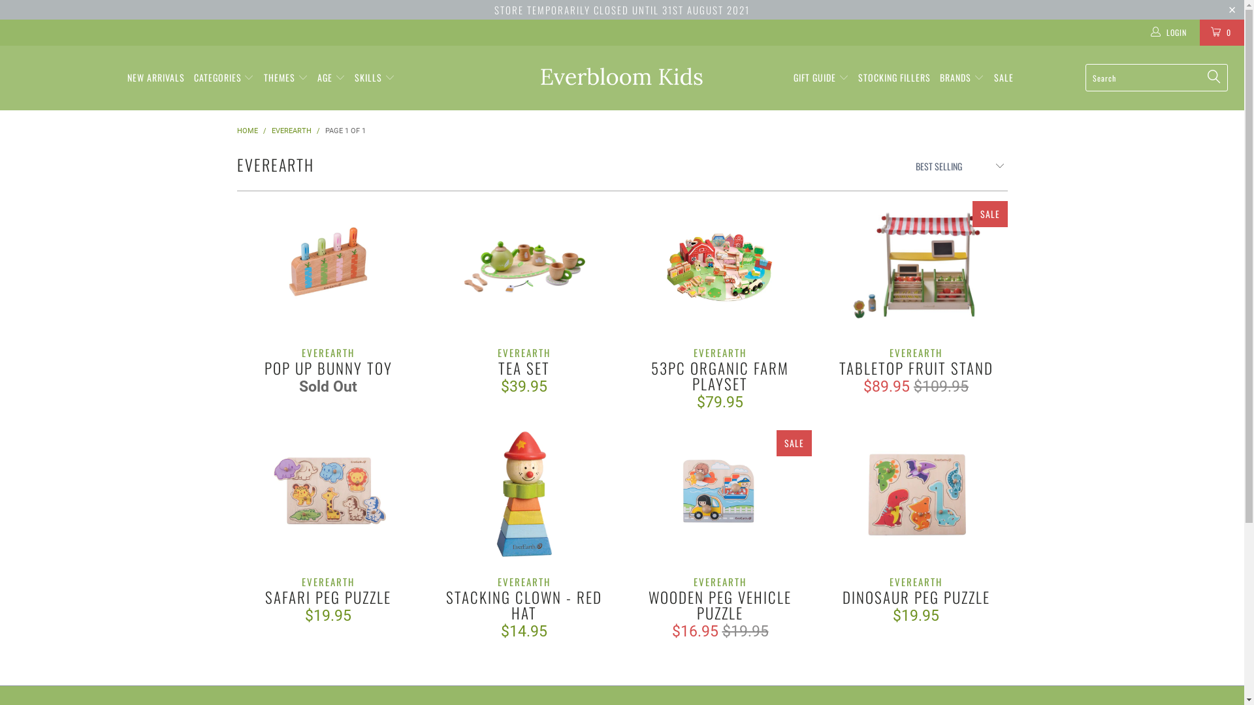 The height and width of the screenshot is (705, 1254). Describe the element at coordinates (916, 599) in the screenshot. I see `EVEREARTH
DINOSAUR PEG PUZZLE
$19.95` at that location.